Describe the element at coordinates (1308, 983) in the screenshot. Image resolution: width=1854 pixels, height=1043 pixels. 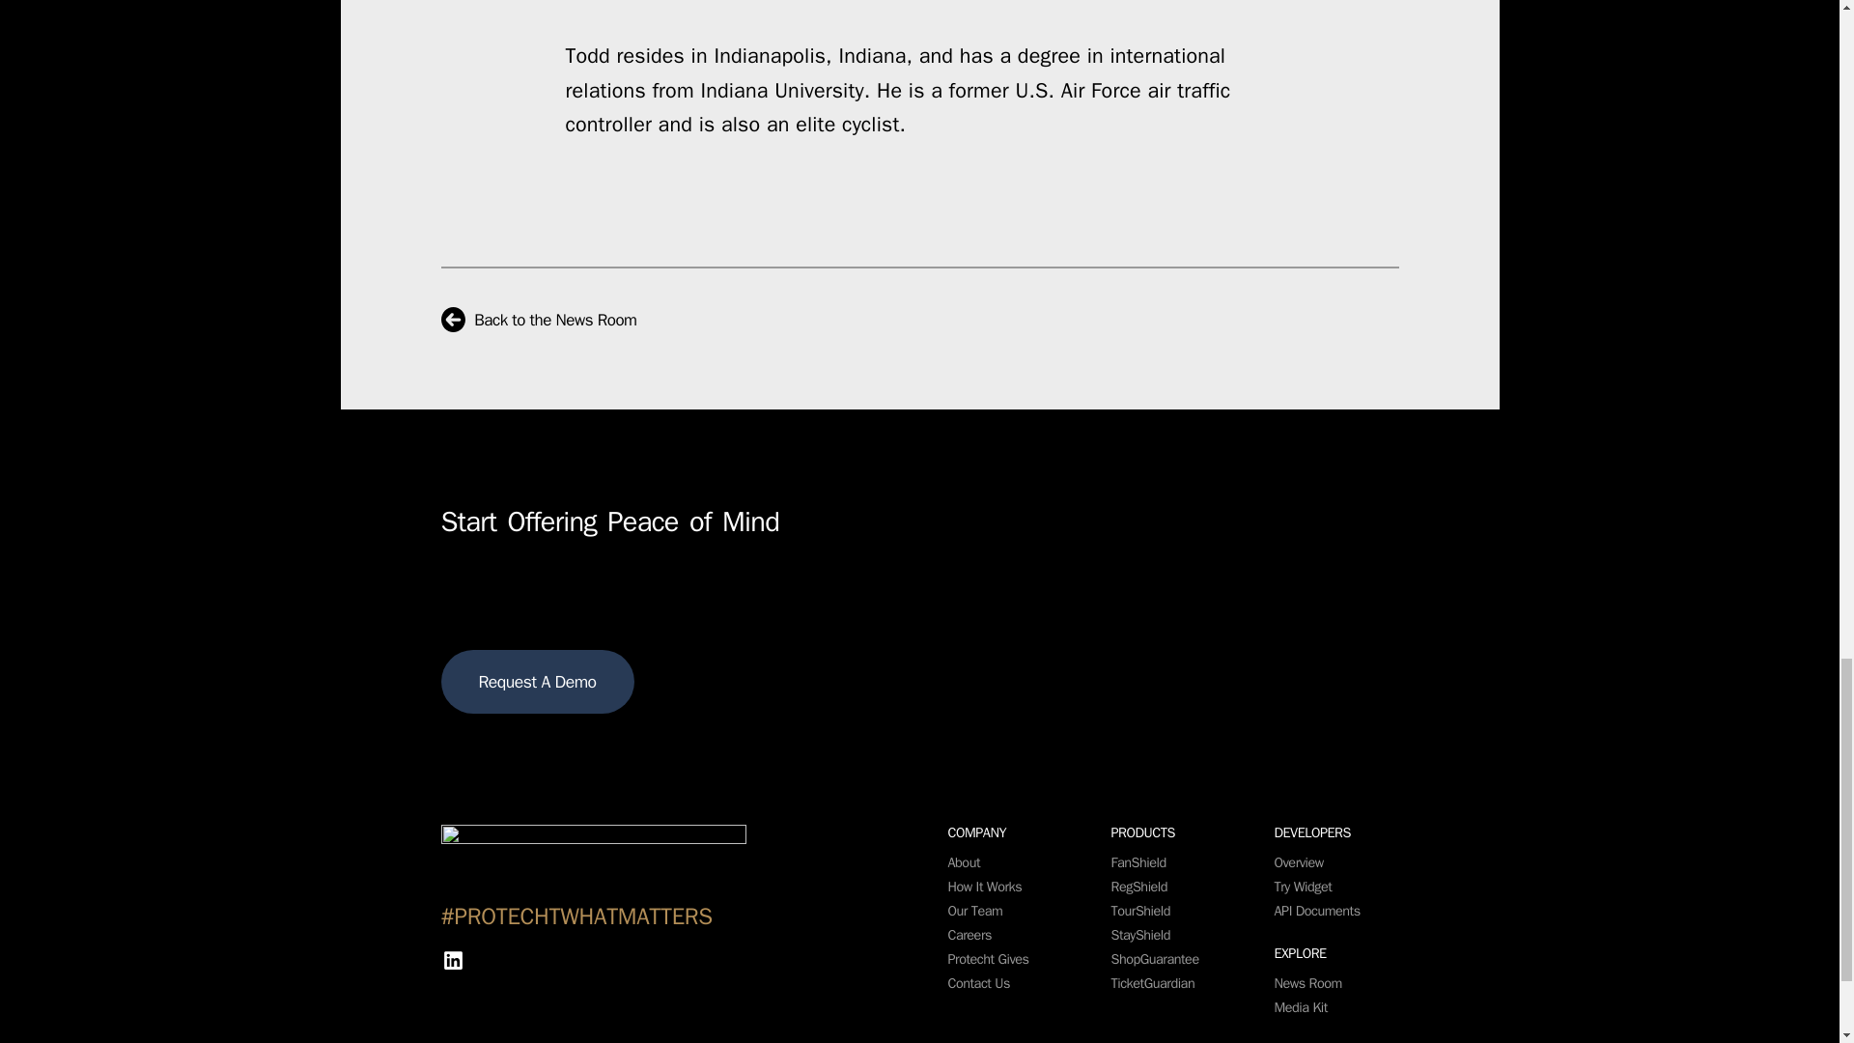
I see `News Room` at that location.